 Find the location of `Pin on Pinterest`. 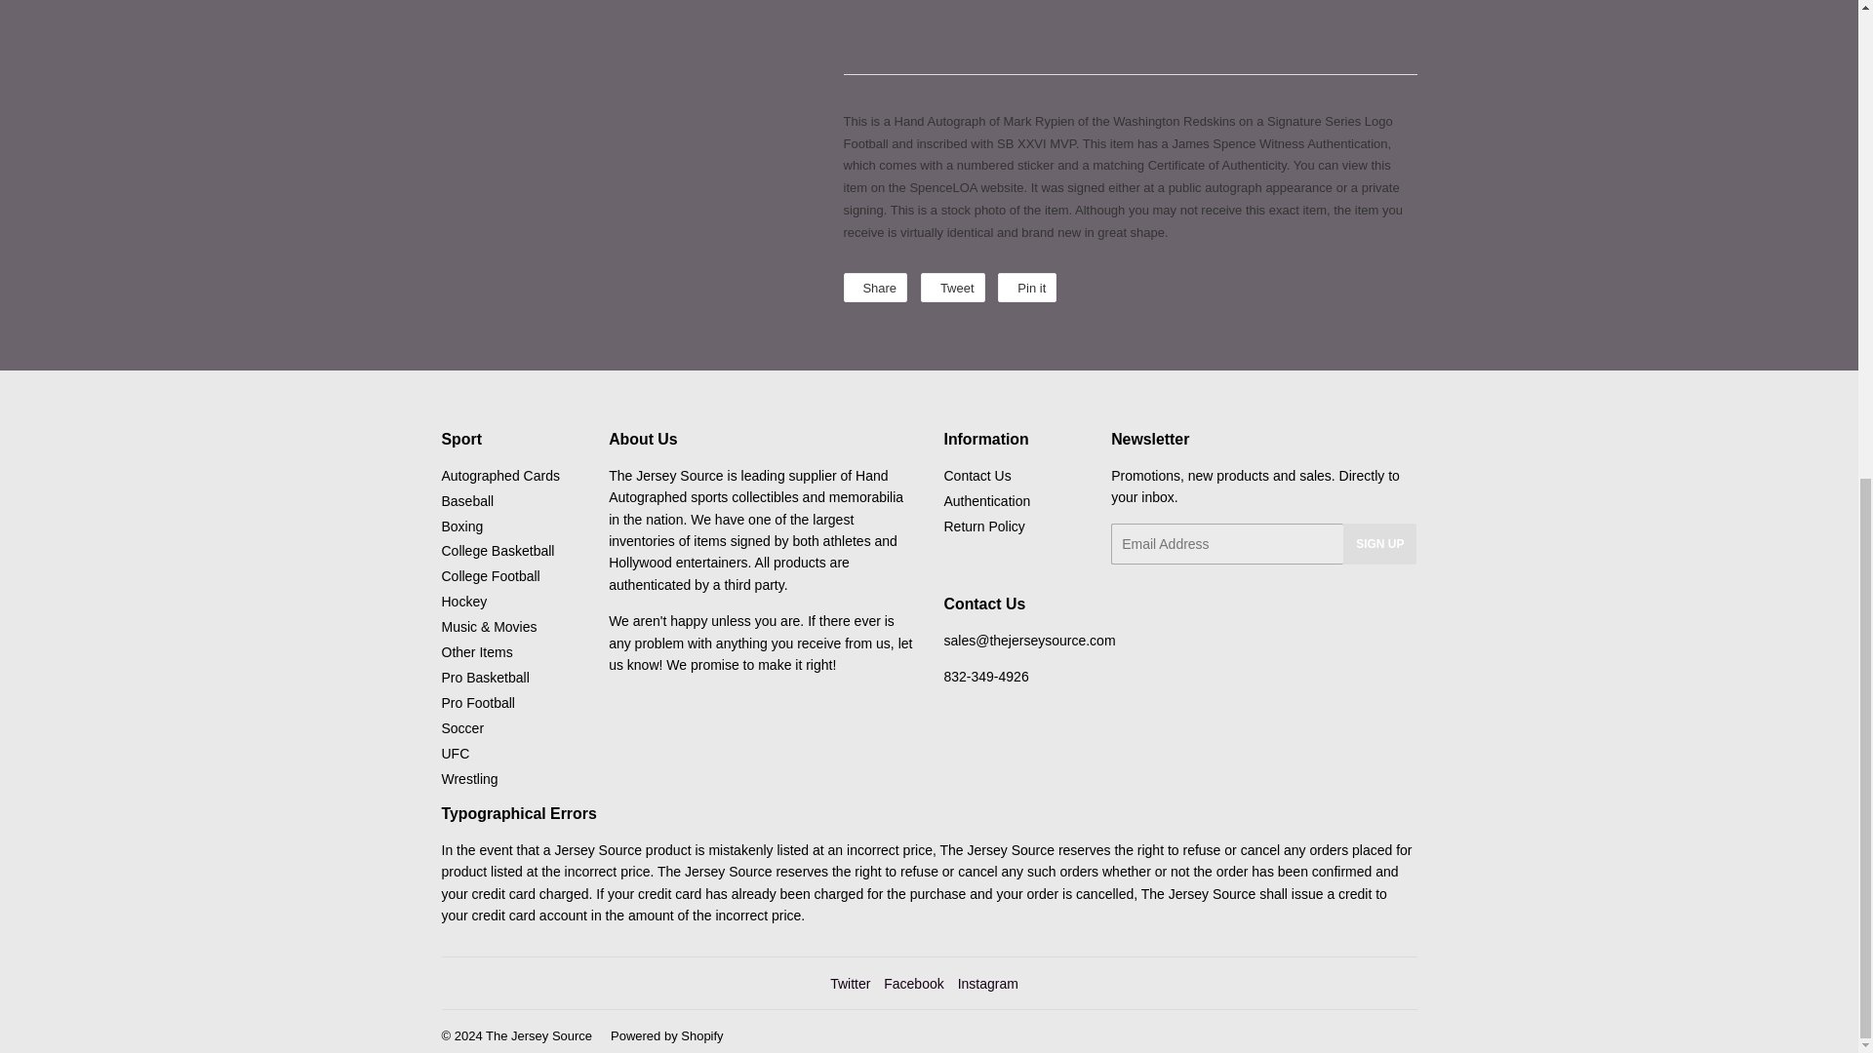

Pin on Pinterest is located at coordinates (1026, 287).